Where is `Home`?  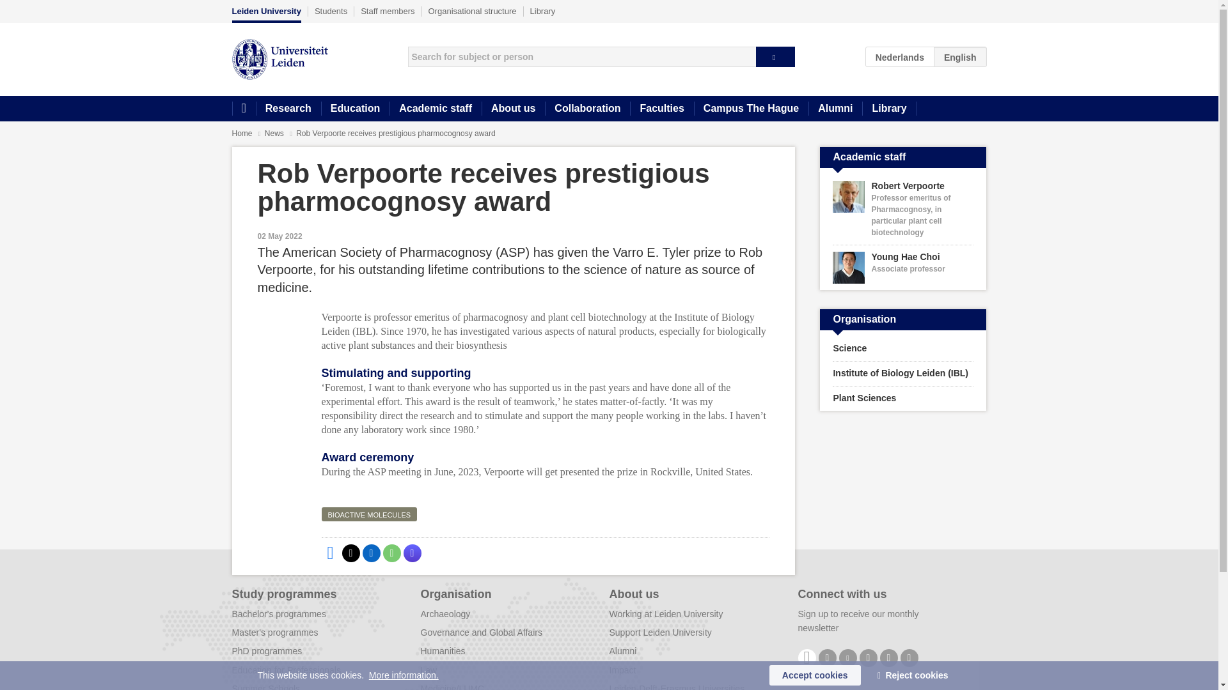
Home is located at coordinates (243, 109).